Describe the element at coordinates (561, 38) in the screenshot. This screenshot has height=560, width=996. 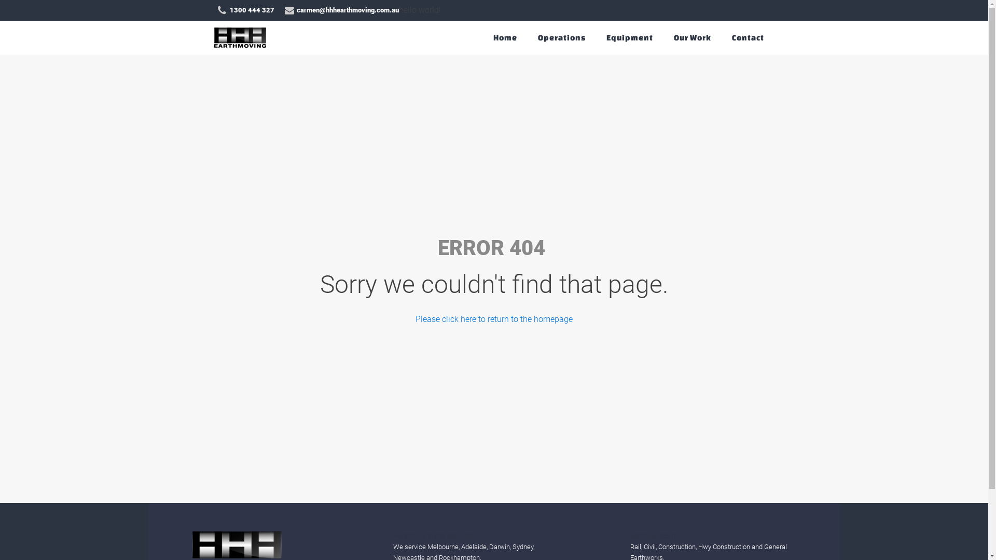
I see `Operations` at that location.